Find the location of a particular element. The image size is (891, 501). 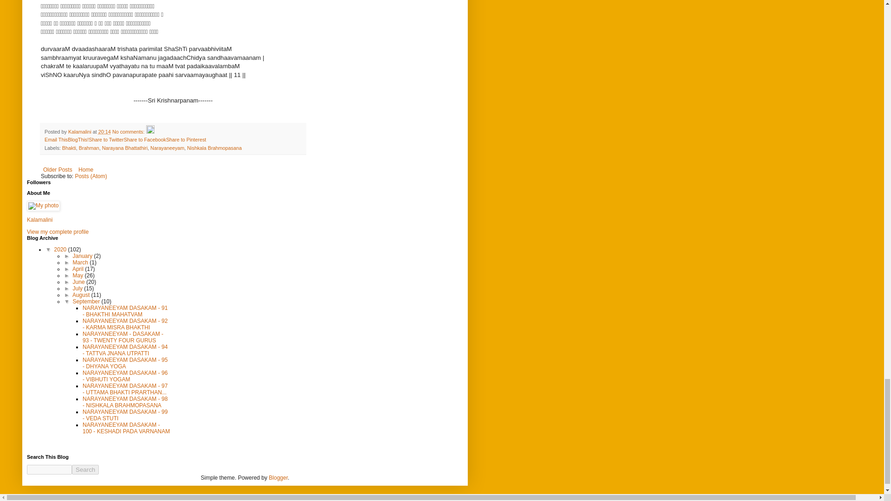

author profile is located at coordinates (80, 132).